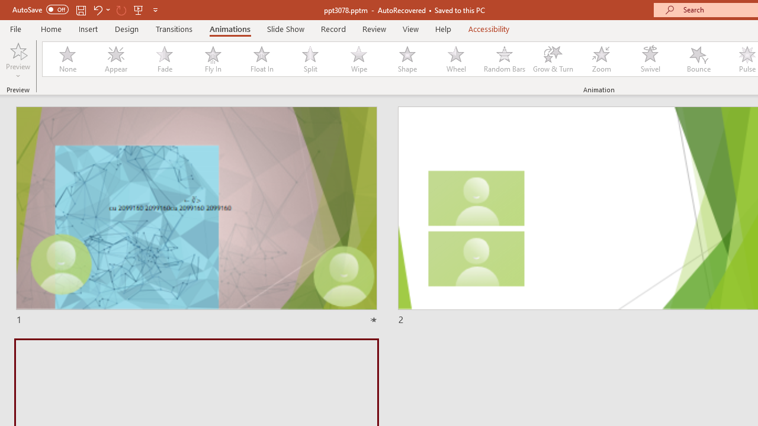 The width and height of the screenshot is (758, 426). What do you see at coordinates (164, 59) in the screenshot?
I see `Fade` at bounding box center [164, 59].